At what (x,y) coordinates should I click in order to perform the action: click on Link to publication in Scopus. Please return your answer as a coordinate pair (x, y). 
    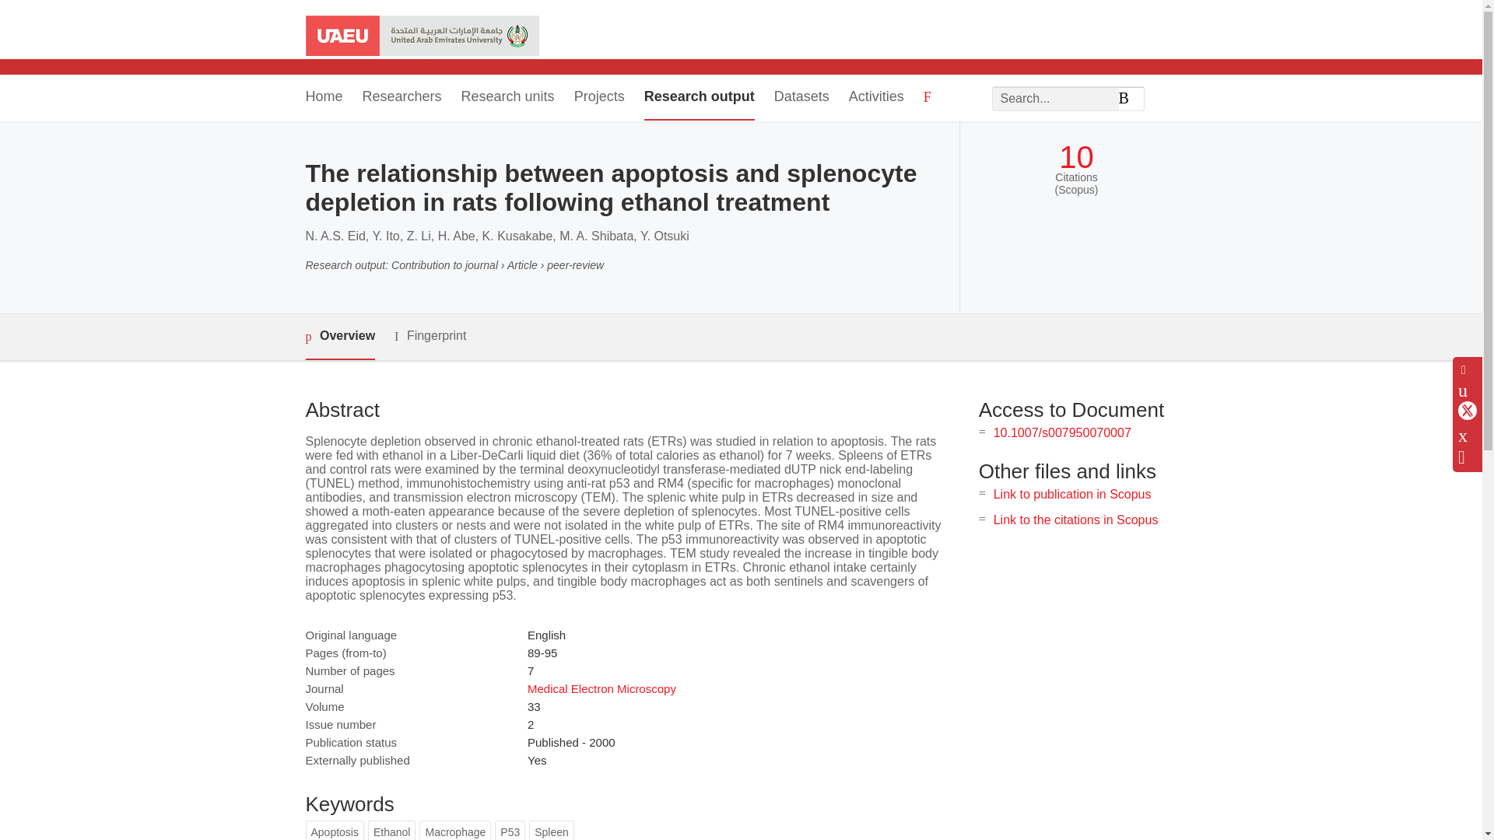
    Looking at the image, I should click on (1072, 494).